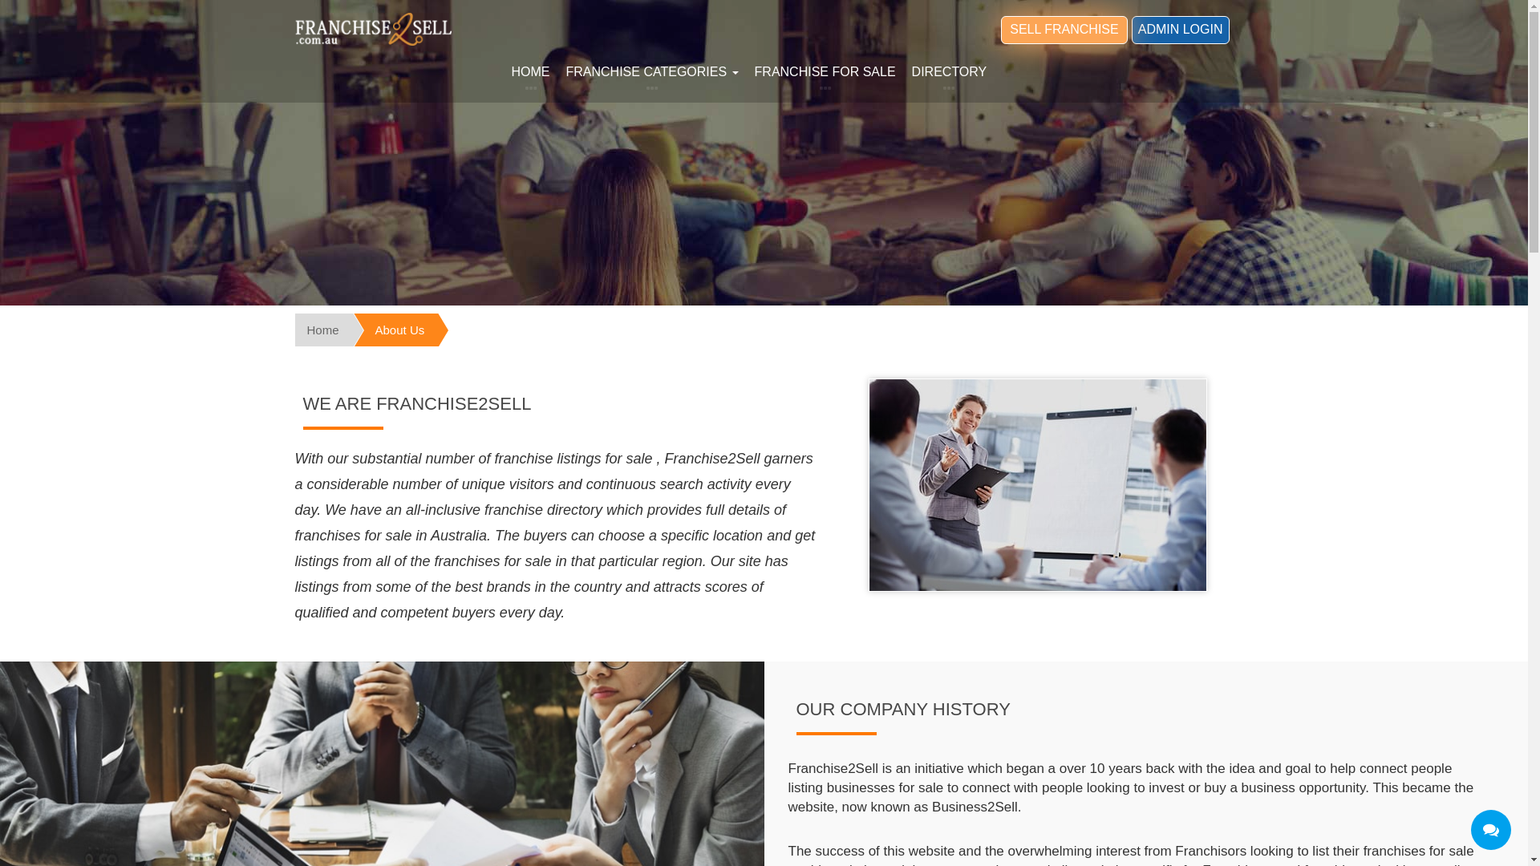 The height and width of the screenshot is (866, 1540). I want to click on FRANCHISE CATEGORIES, so click(653, 74).